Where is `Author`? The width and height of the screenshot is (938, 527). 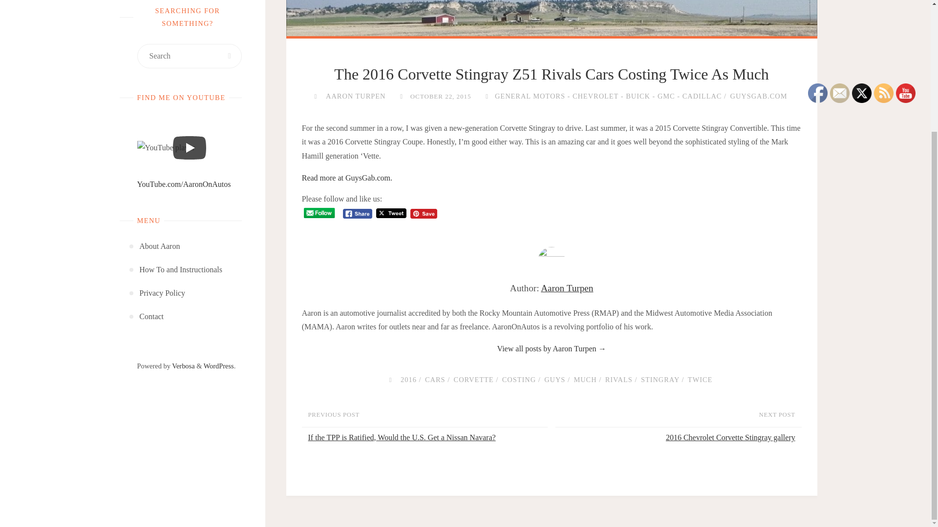 Author is located at coordinates (315, 96).